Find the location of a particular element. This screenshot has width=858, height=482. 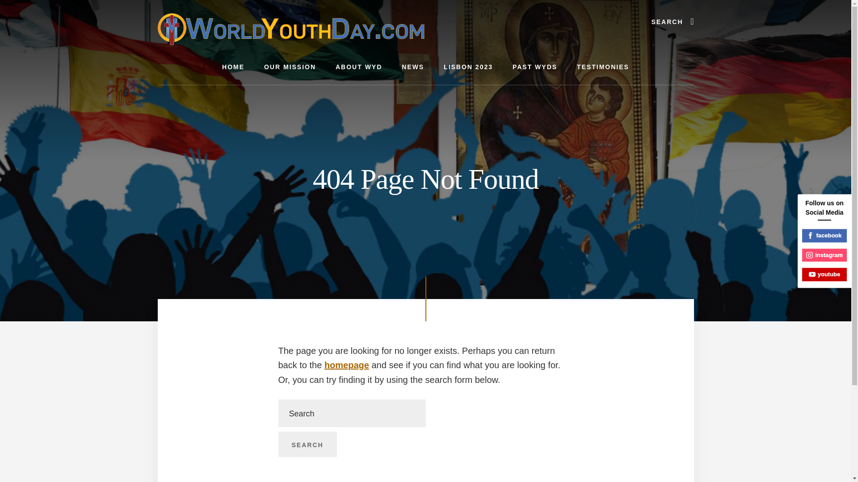

facebook is located at coordinates (824, 236).